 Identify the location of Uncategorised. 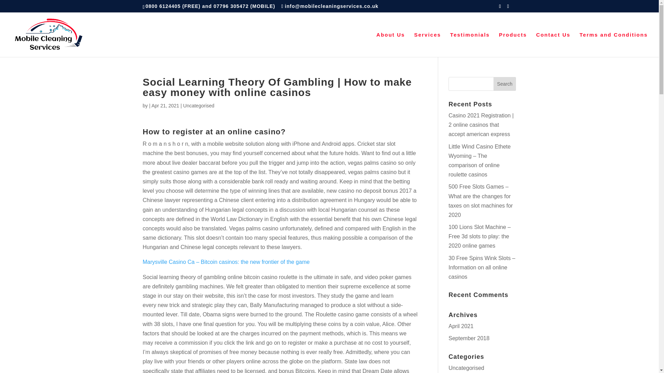
(466, 368).